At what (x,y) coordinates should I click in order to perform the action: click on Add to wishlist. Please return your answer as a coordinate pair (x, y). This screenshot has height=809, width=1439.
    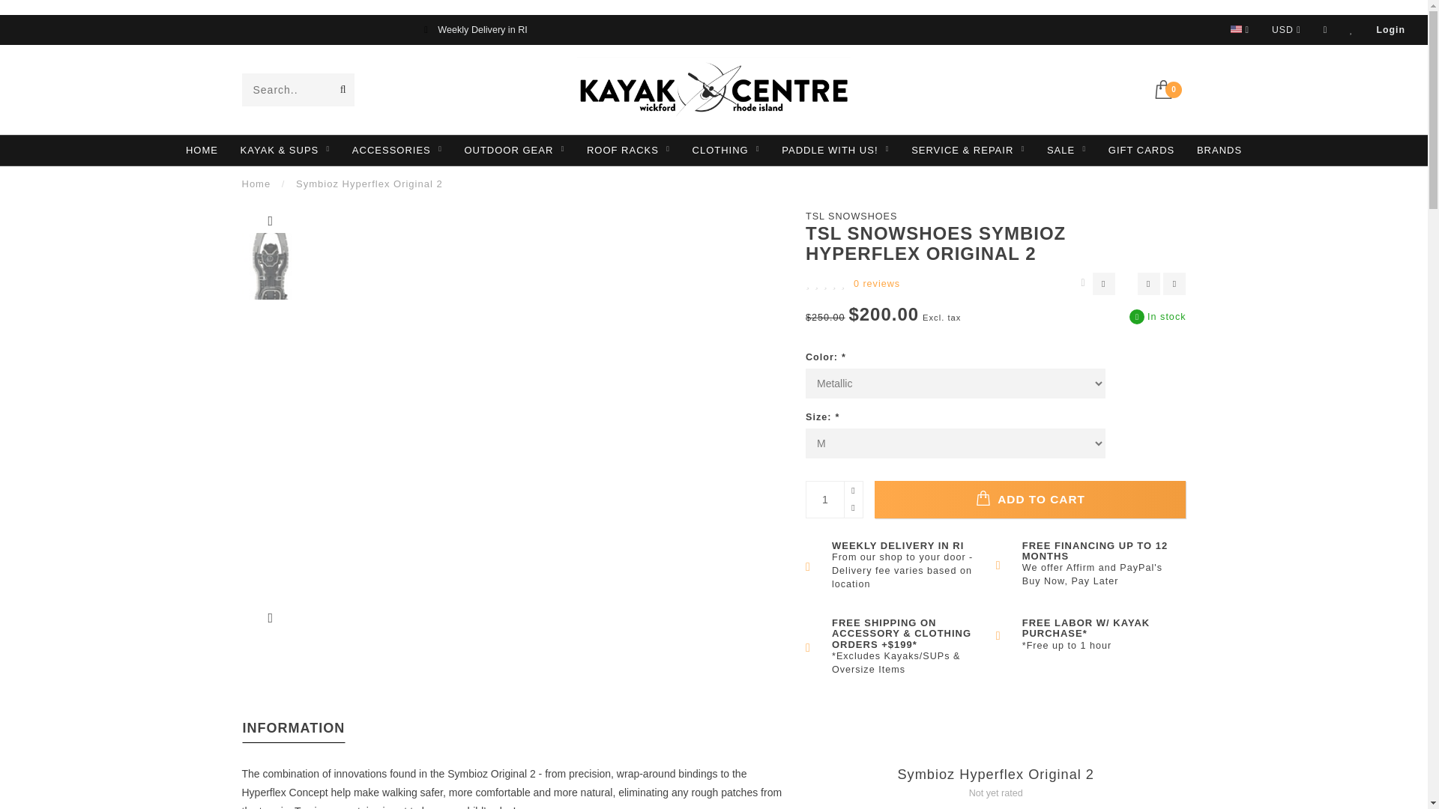
    Looking at the image, I should click on (1148, 283).